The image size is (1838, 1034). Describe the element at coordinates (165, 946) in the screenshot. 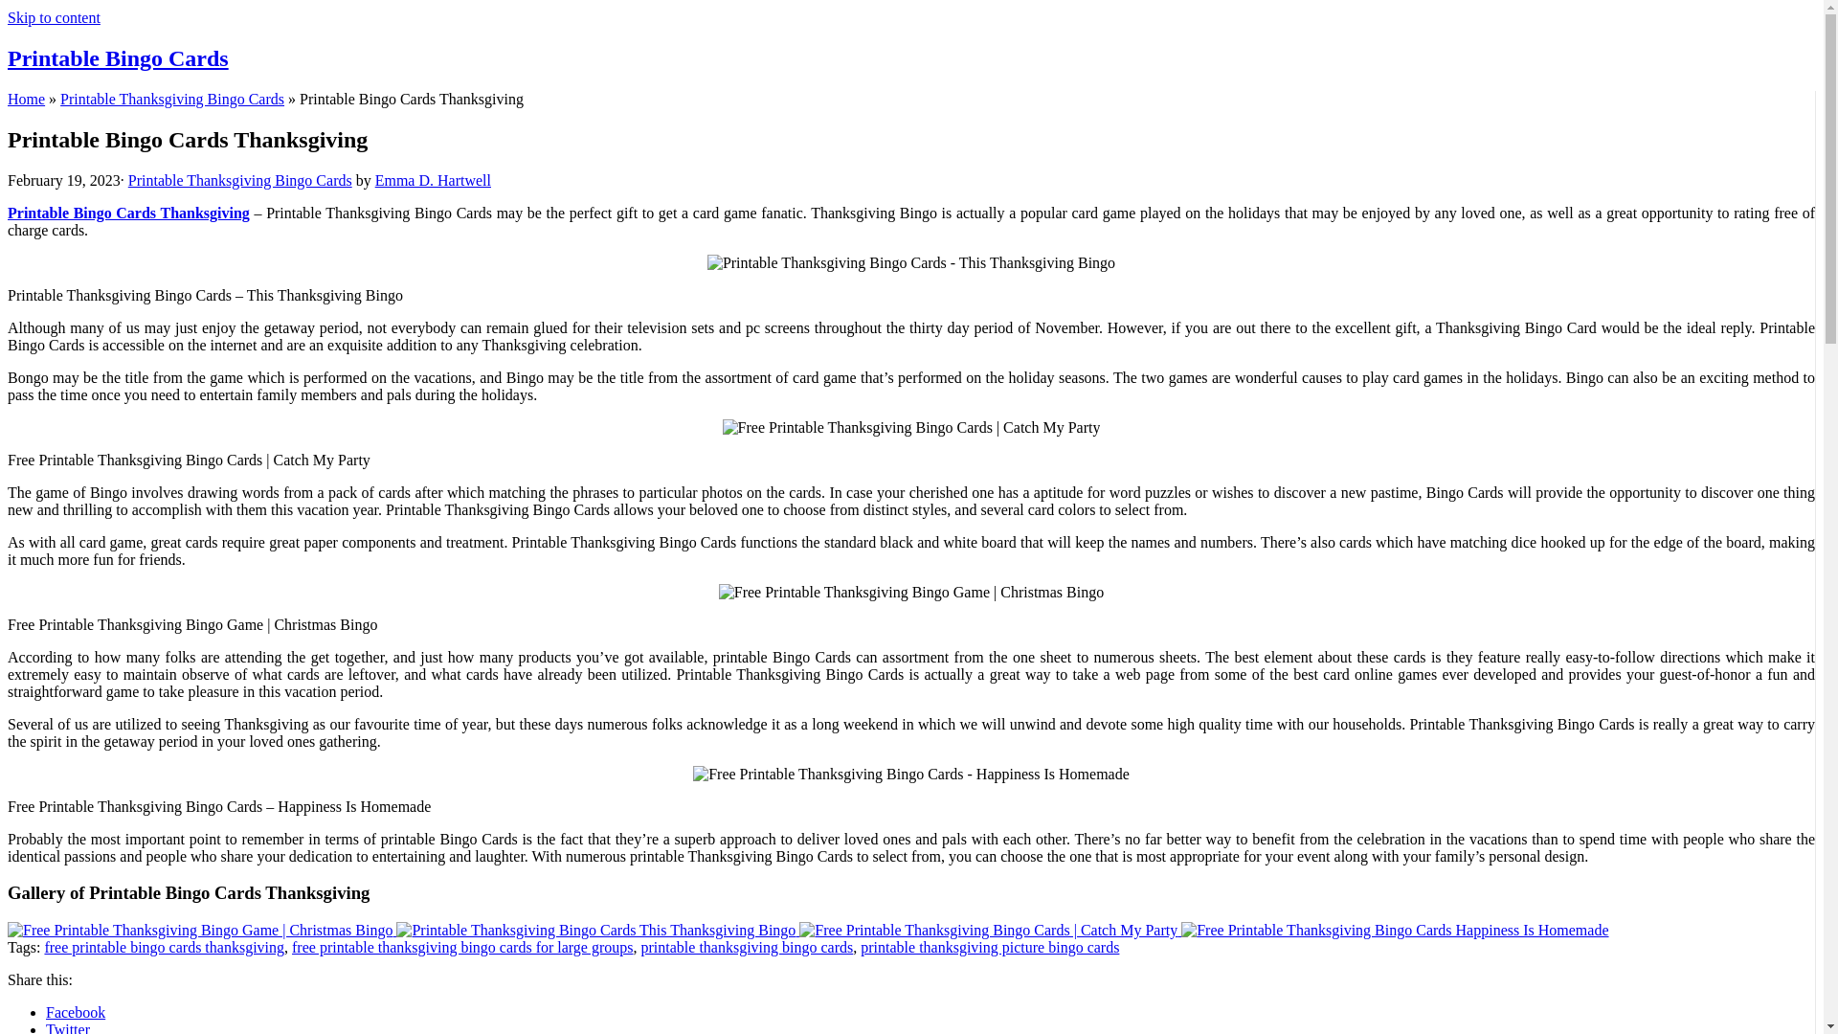

I see `free printable bingo cards thanksgiving` at that location.